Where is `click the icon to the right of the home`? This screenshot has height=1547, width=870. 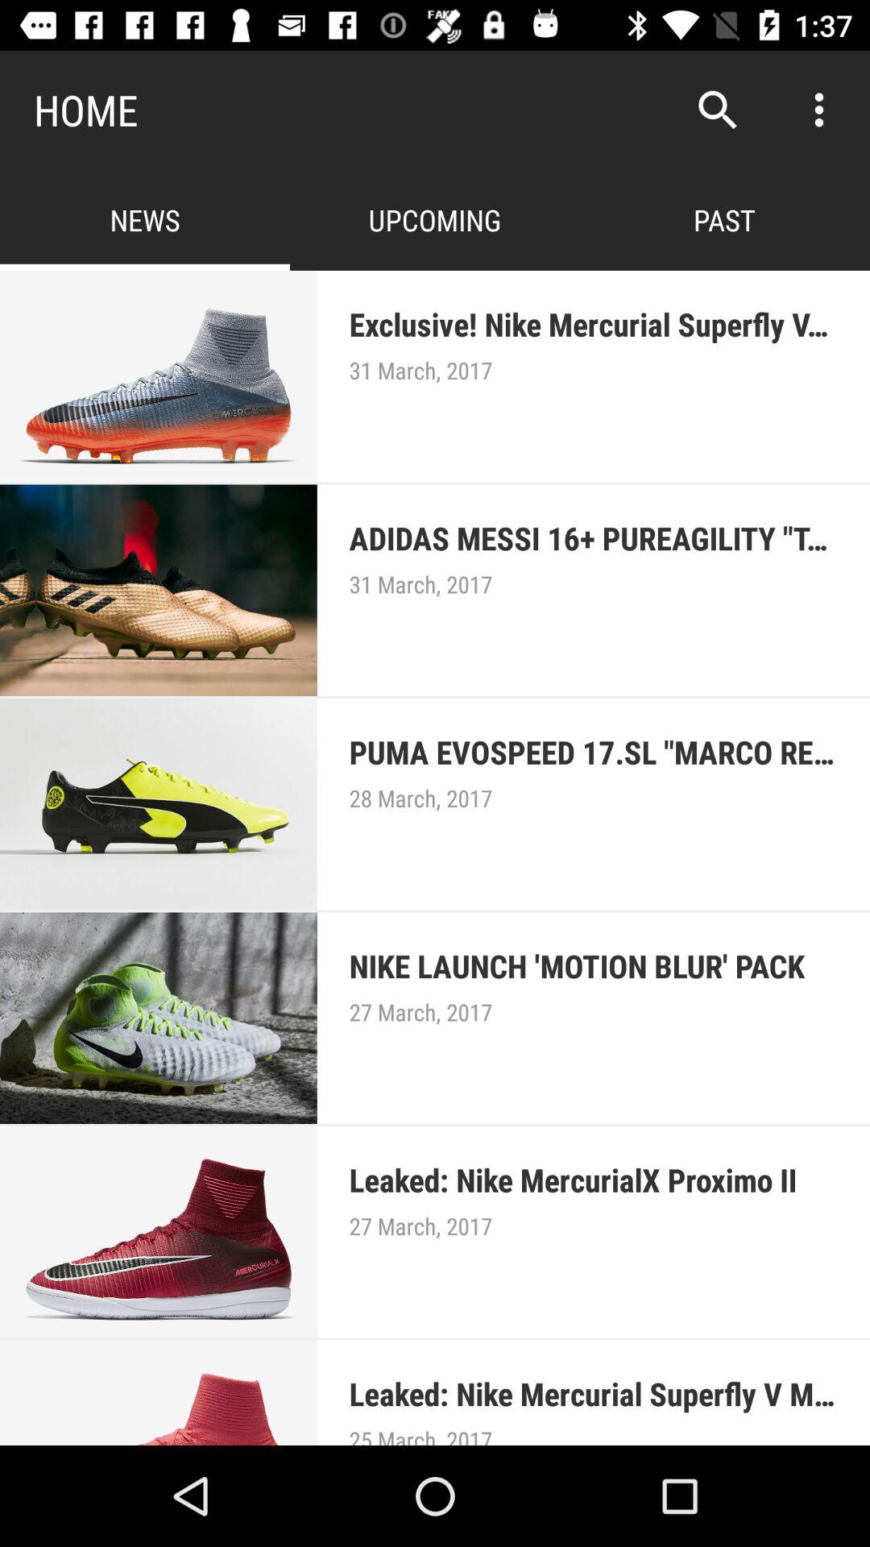 click the icon to the right of the home is located at coordinates (717, 110).